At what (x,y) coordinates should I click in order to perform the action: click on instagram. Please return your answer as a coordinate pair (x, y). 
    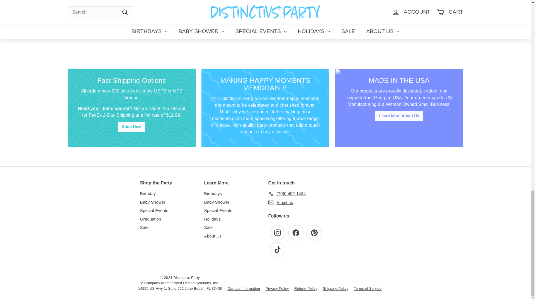
    Looking at the image, I should click on (278, 233).